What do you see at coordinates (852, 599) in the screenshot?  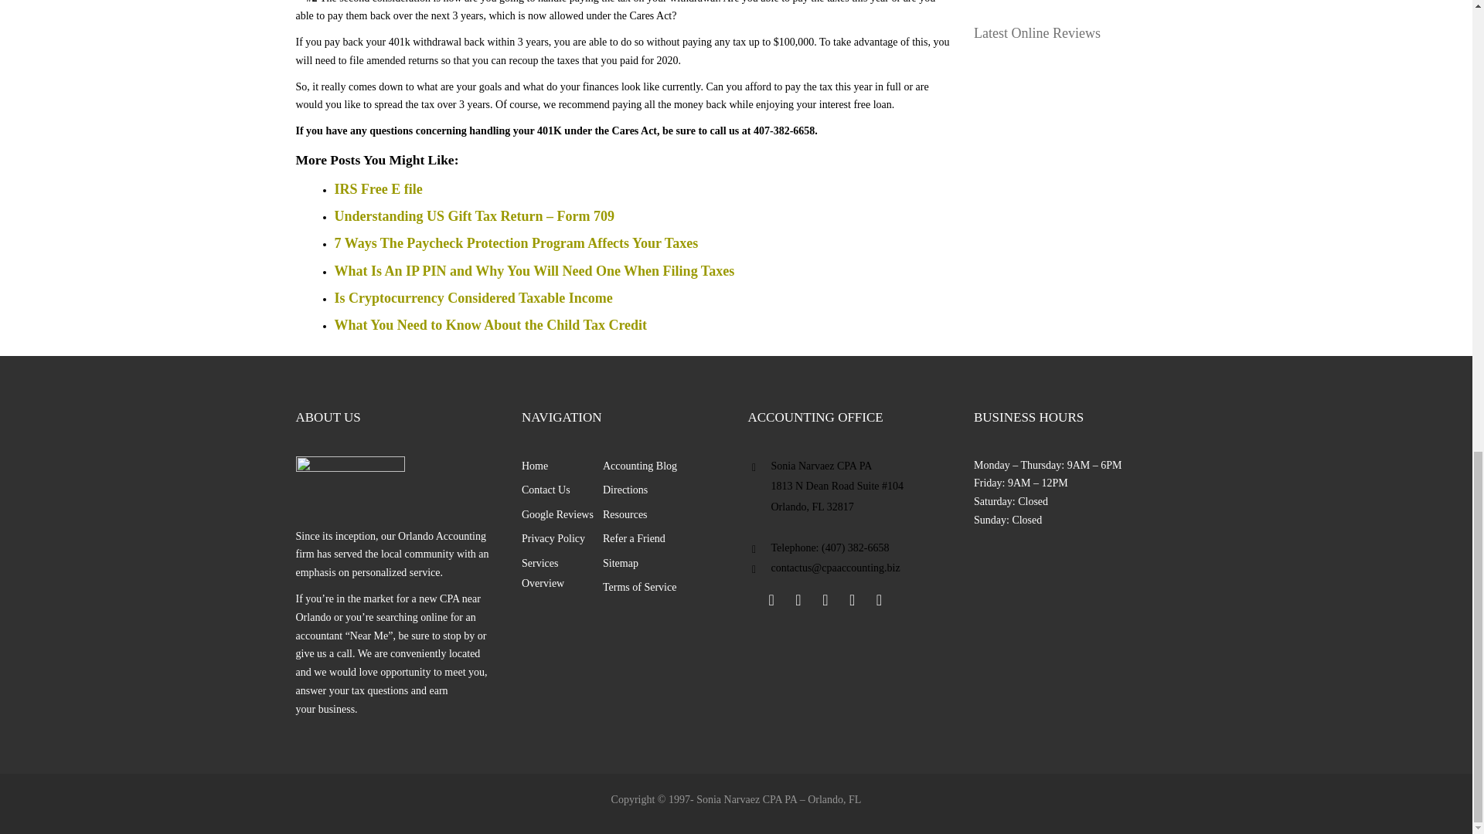 I see `Youtube` at bounding box center [852, 599].